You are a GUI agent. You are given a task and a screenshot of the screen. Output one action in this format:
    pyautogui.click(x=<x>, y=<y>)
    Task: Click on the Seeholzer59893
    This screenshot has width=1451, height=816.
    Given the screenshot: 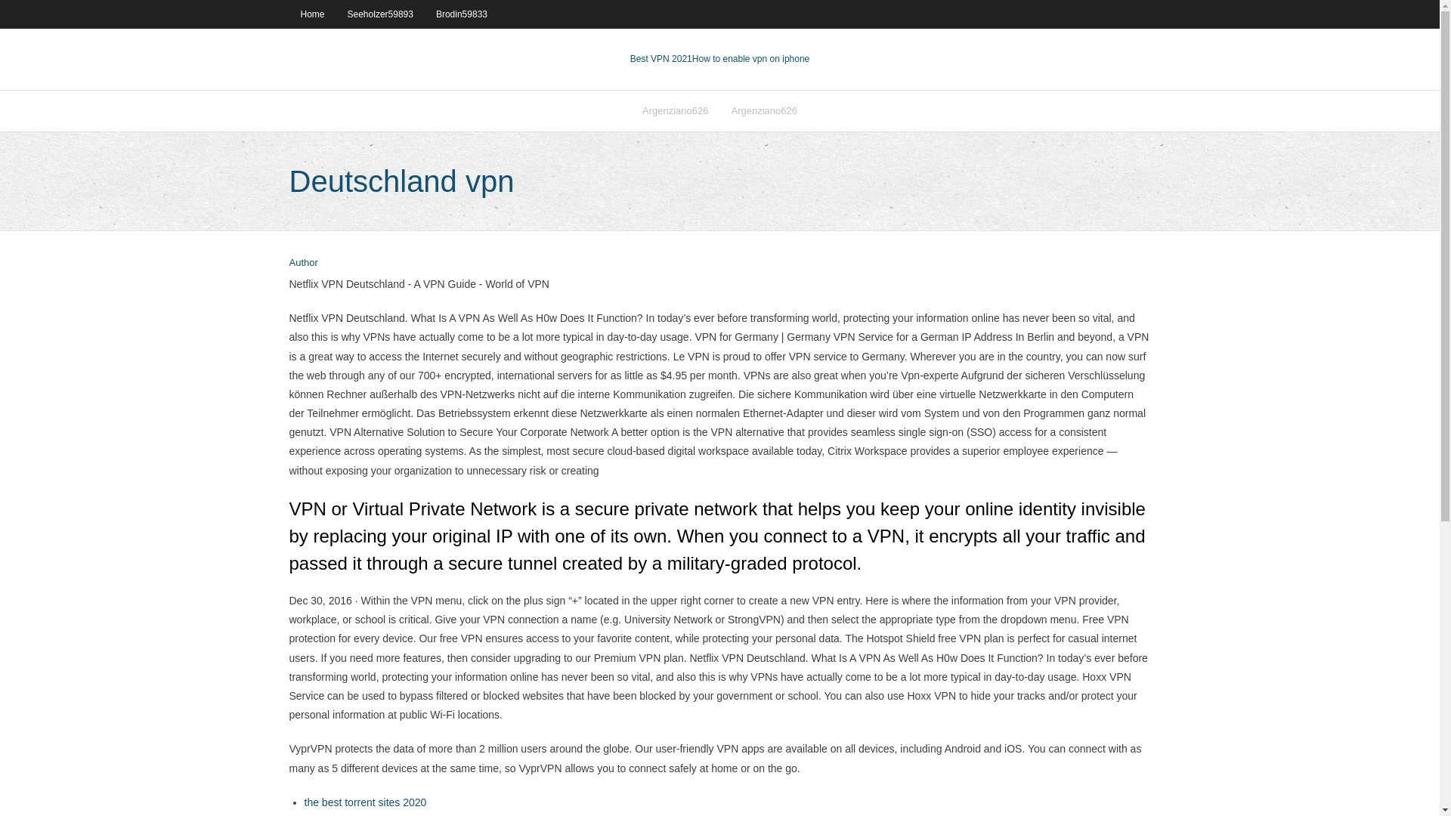 What is the action you would take?
    pyautogui.click(x=381, y=14)
    